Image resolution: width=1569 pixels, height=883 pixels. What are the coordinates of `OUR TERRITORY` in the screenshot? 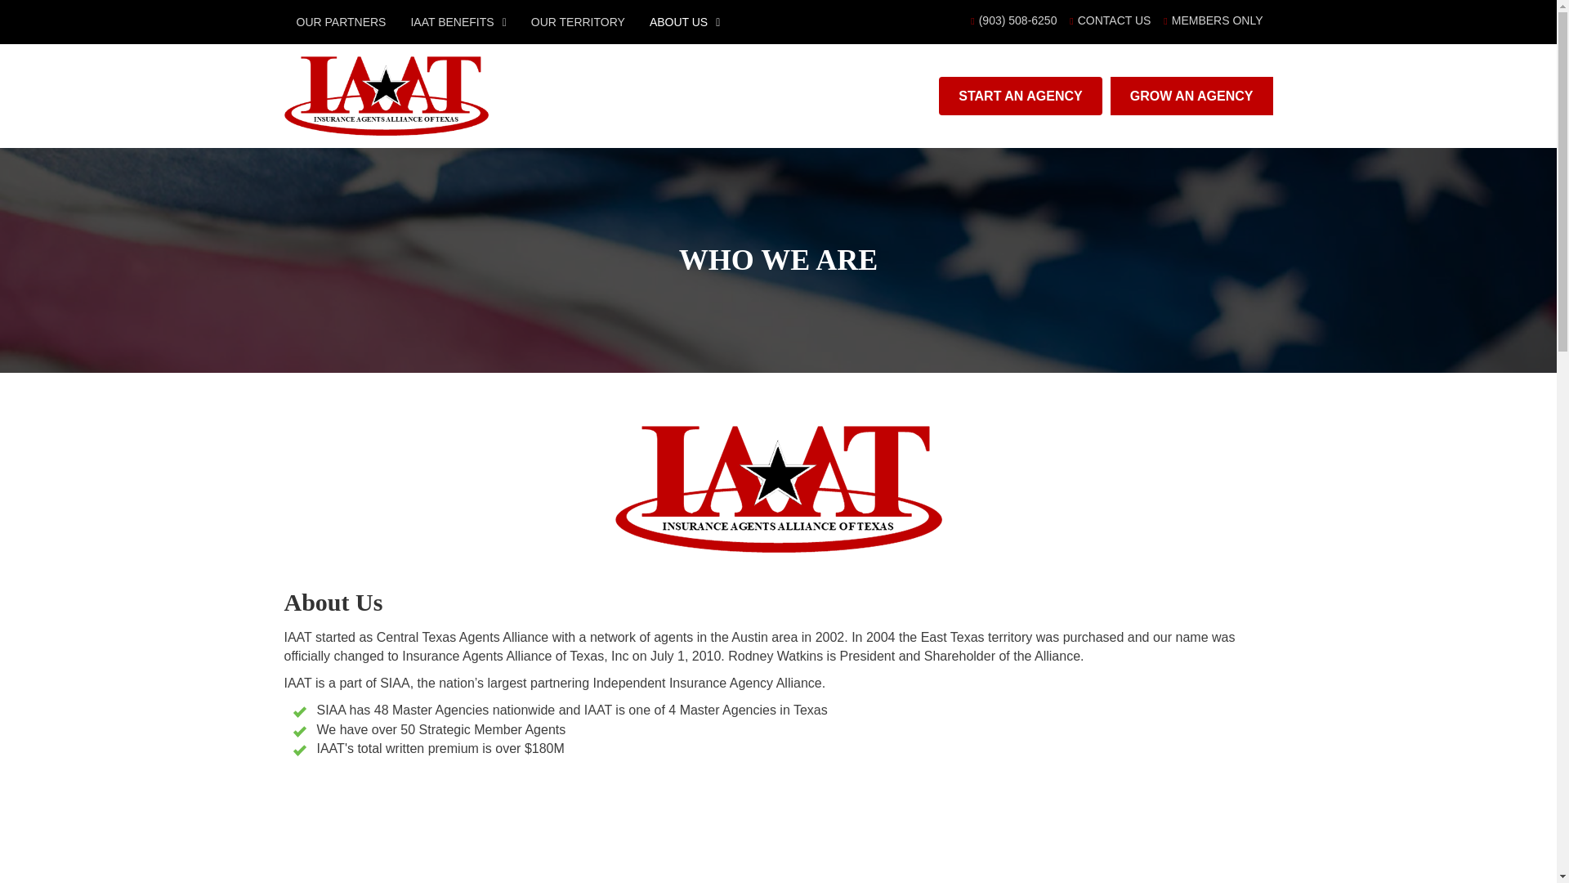 It's located at (578, 21).